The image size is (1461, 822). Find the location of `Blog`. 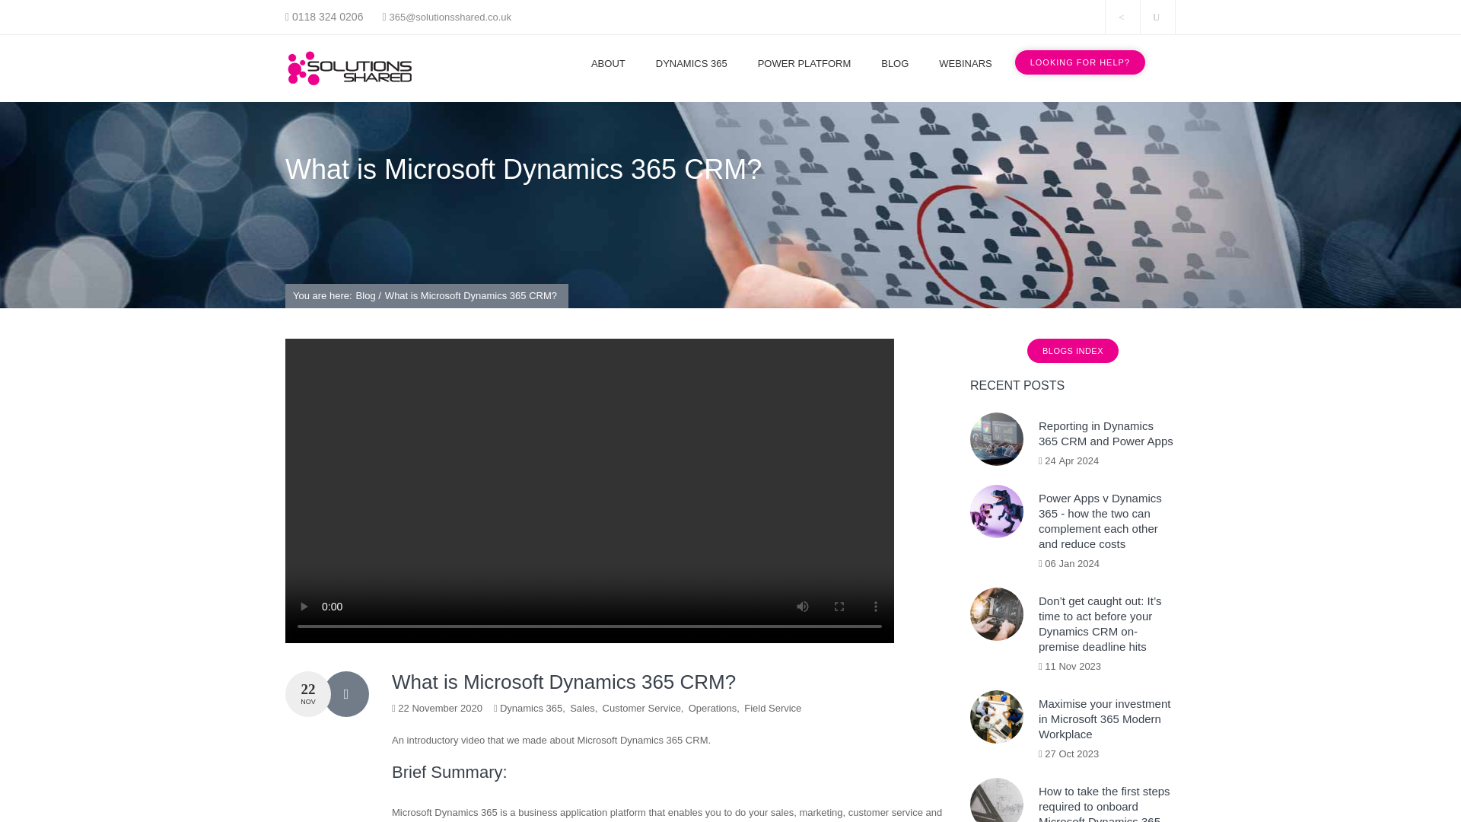

Blog is located at coordinates (367, 295).